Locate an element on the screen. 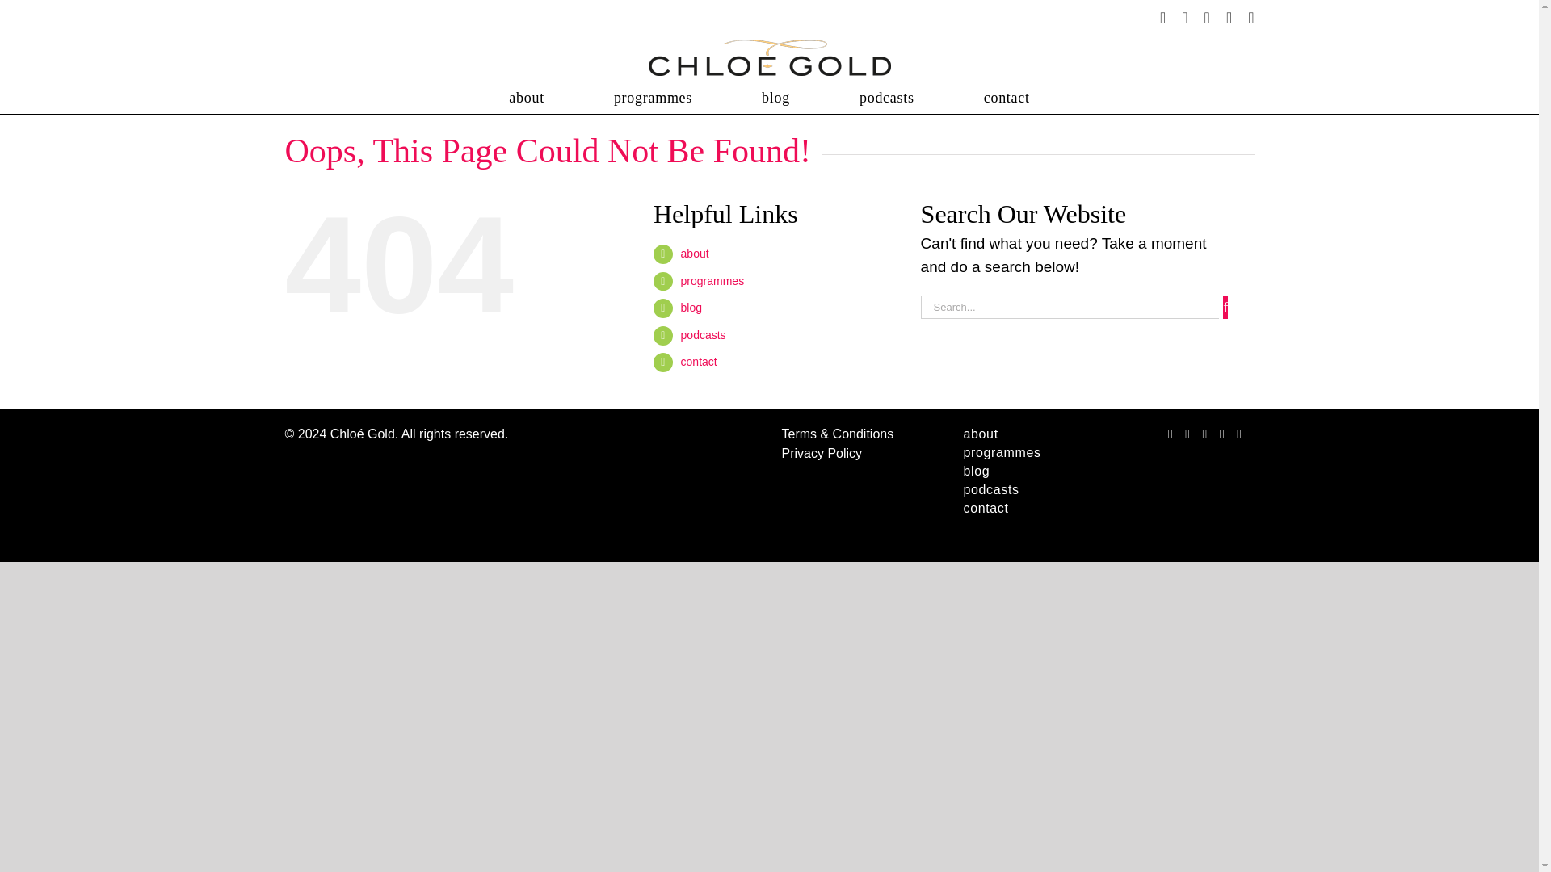  about is located at coordinates (695, 253).